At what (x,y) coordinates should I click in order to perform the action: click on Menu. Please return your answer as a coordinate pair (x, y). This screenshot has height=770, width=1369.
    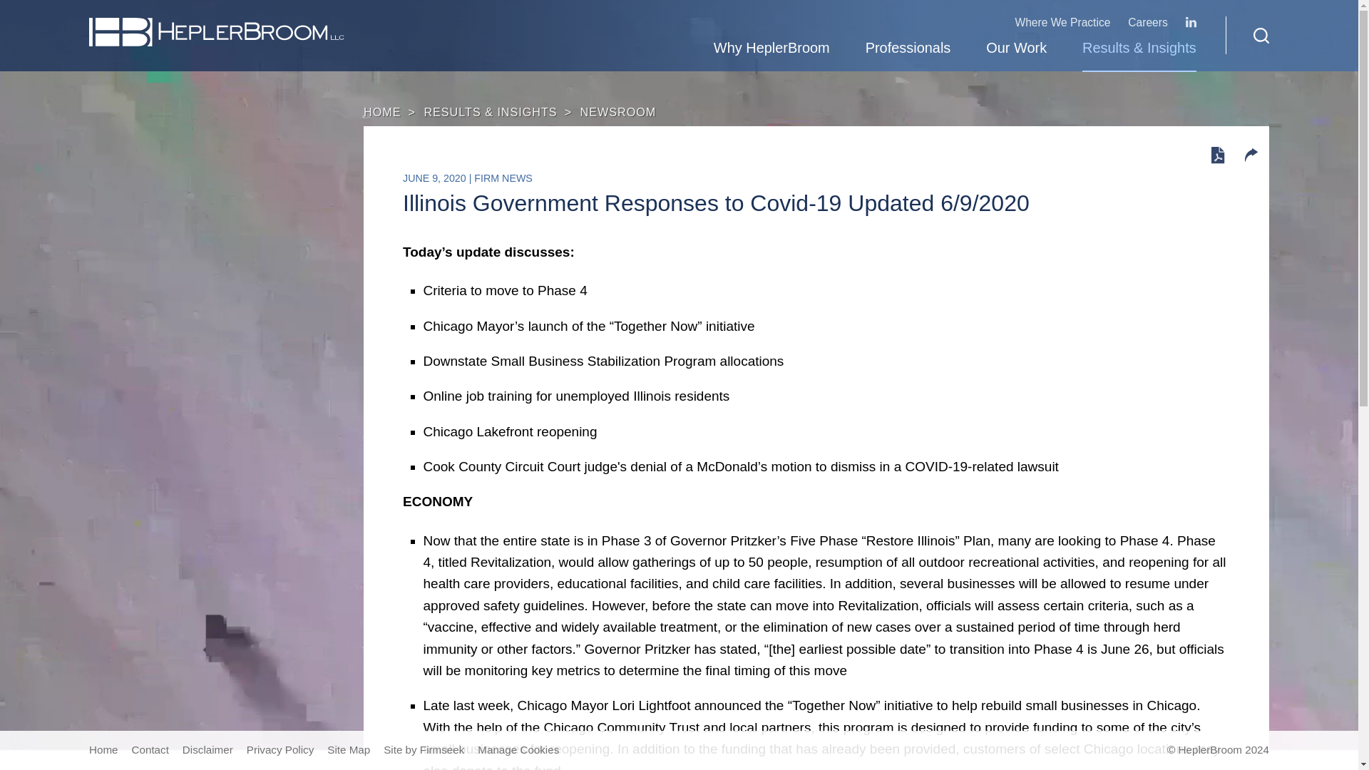
    Looking at the image, I should click on (635, 18).